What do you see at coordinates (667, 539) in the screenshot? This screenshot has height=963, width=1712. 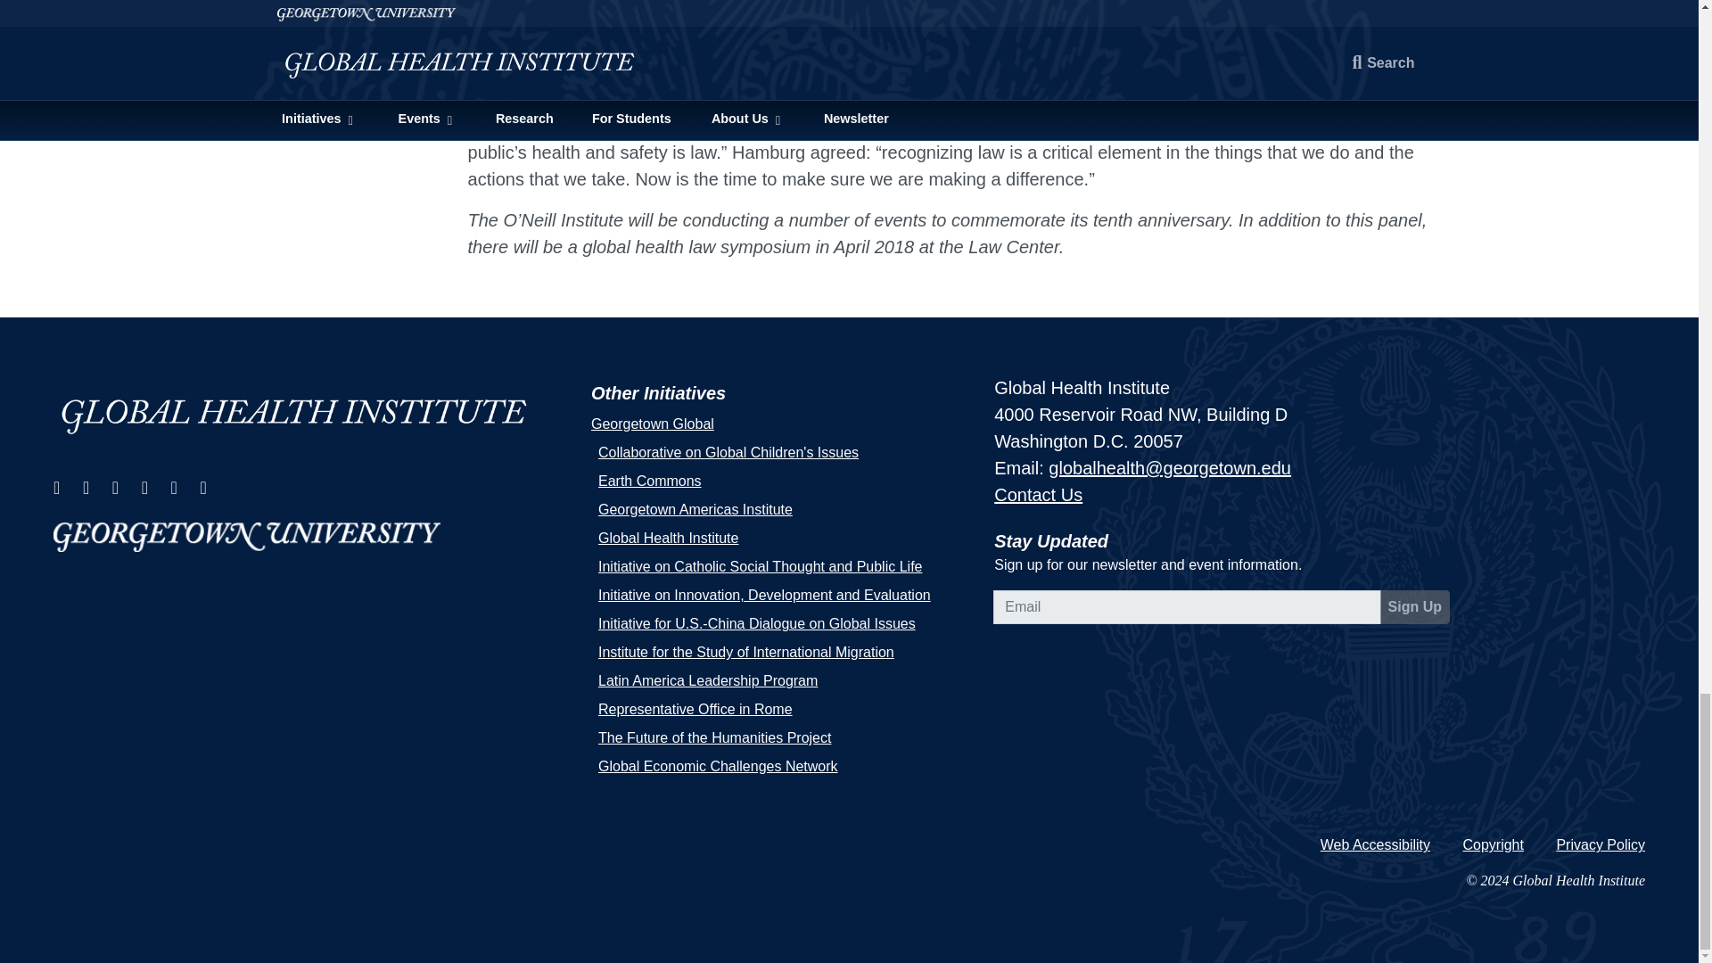 I see `Global Health Institute` at bounding box center [667, 539].